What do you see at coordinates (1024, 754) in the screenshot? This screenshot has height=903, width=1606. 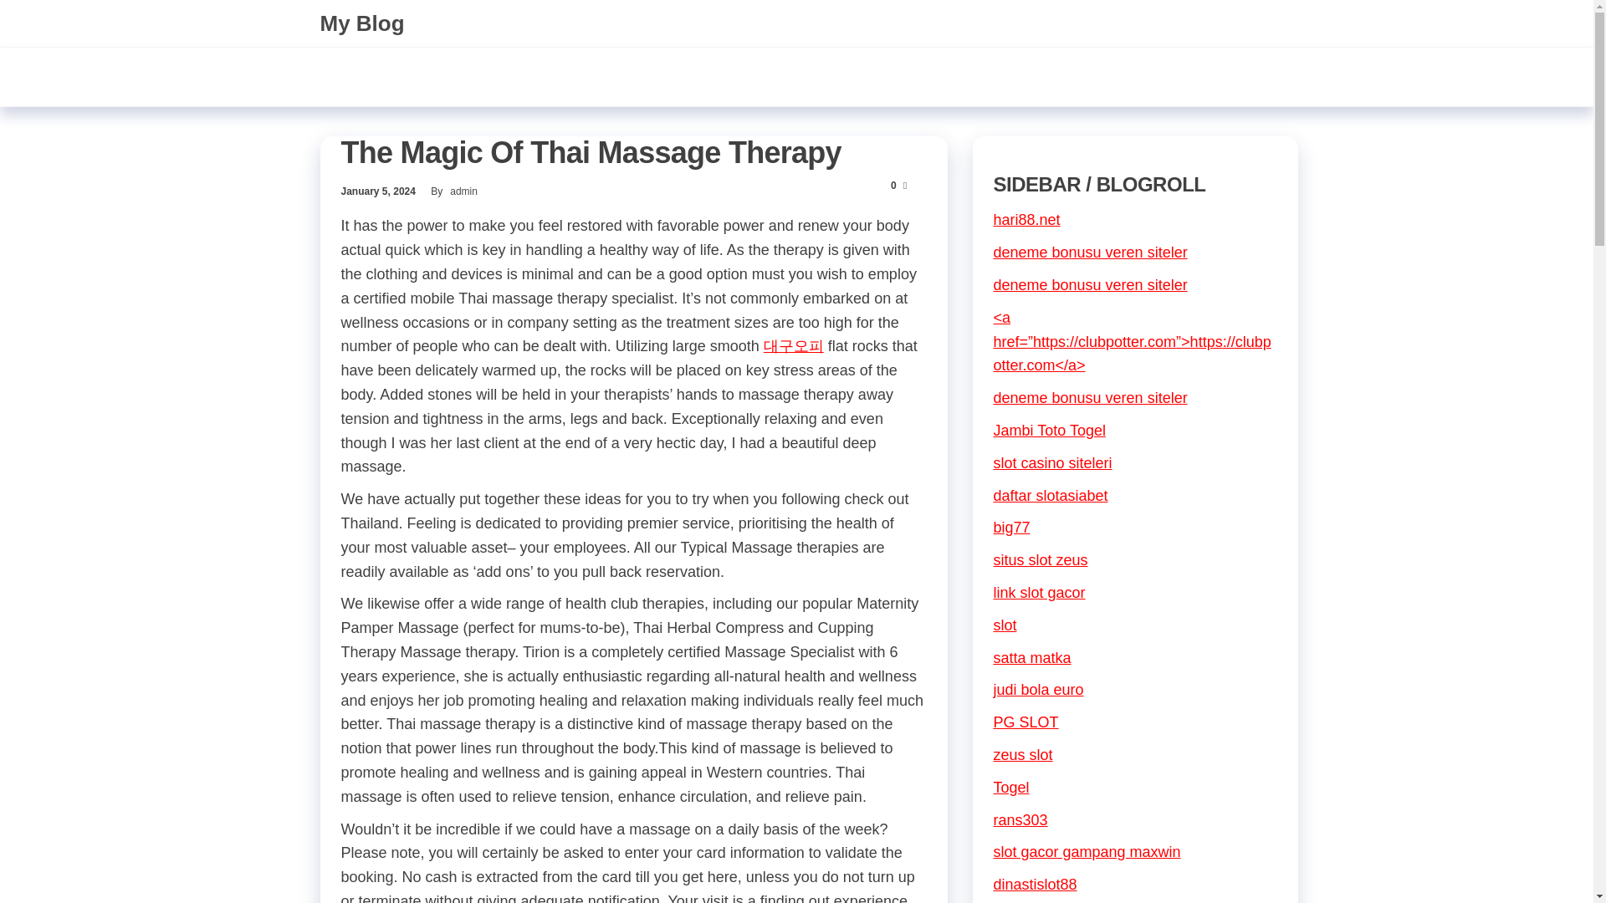 I see `zeus slot` at bounding box center [1024, 754].